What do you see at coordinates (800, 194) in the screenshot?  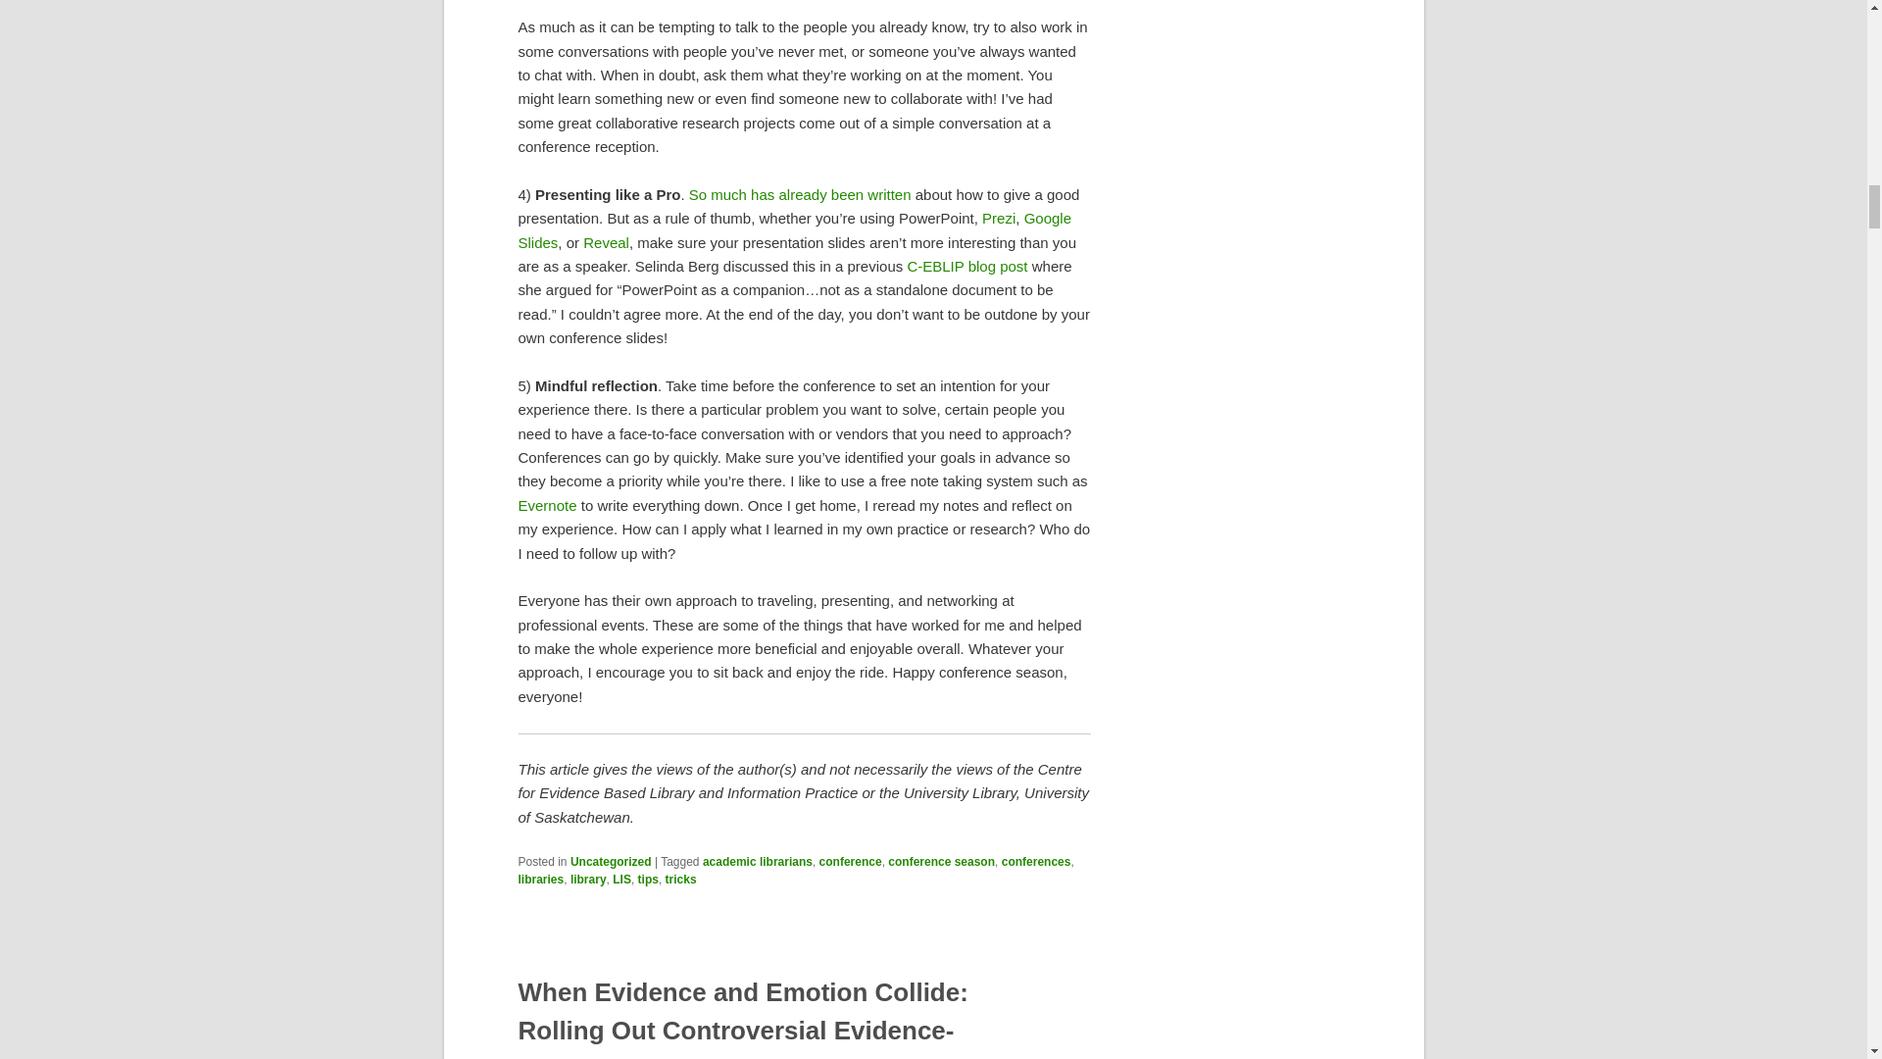 I see `So much has already been written` at bounding box center [800, 194].